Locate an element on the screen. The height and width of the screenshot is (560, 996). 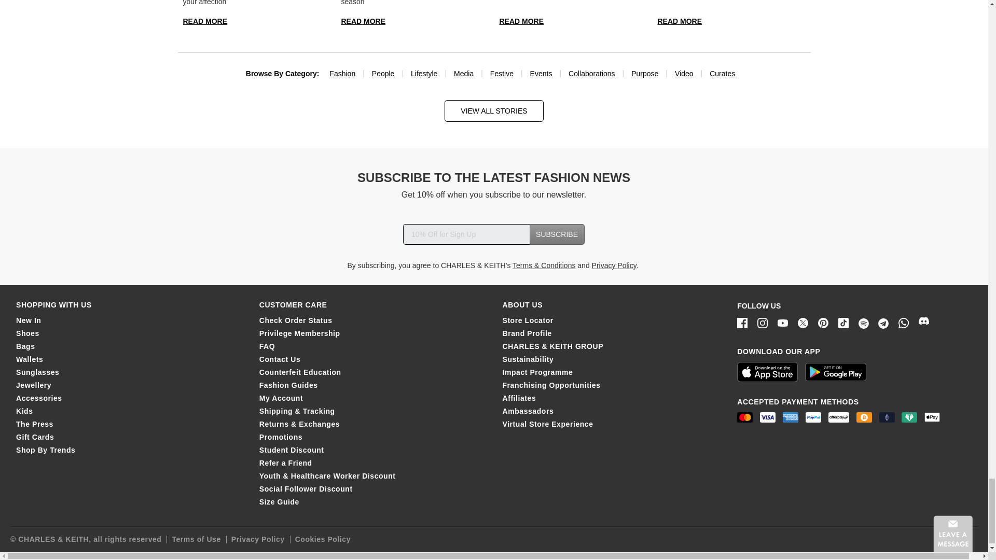
Shoes is located at coordinates (27, 333).